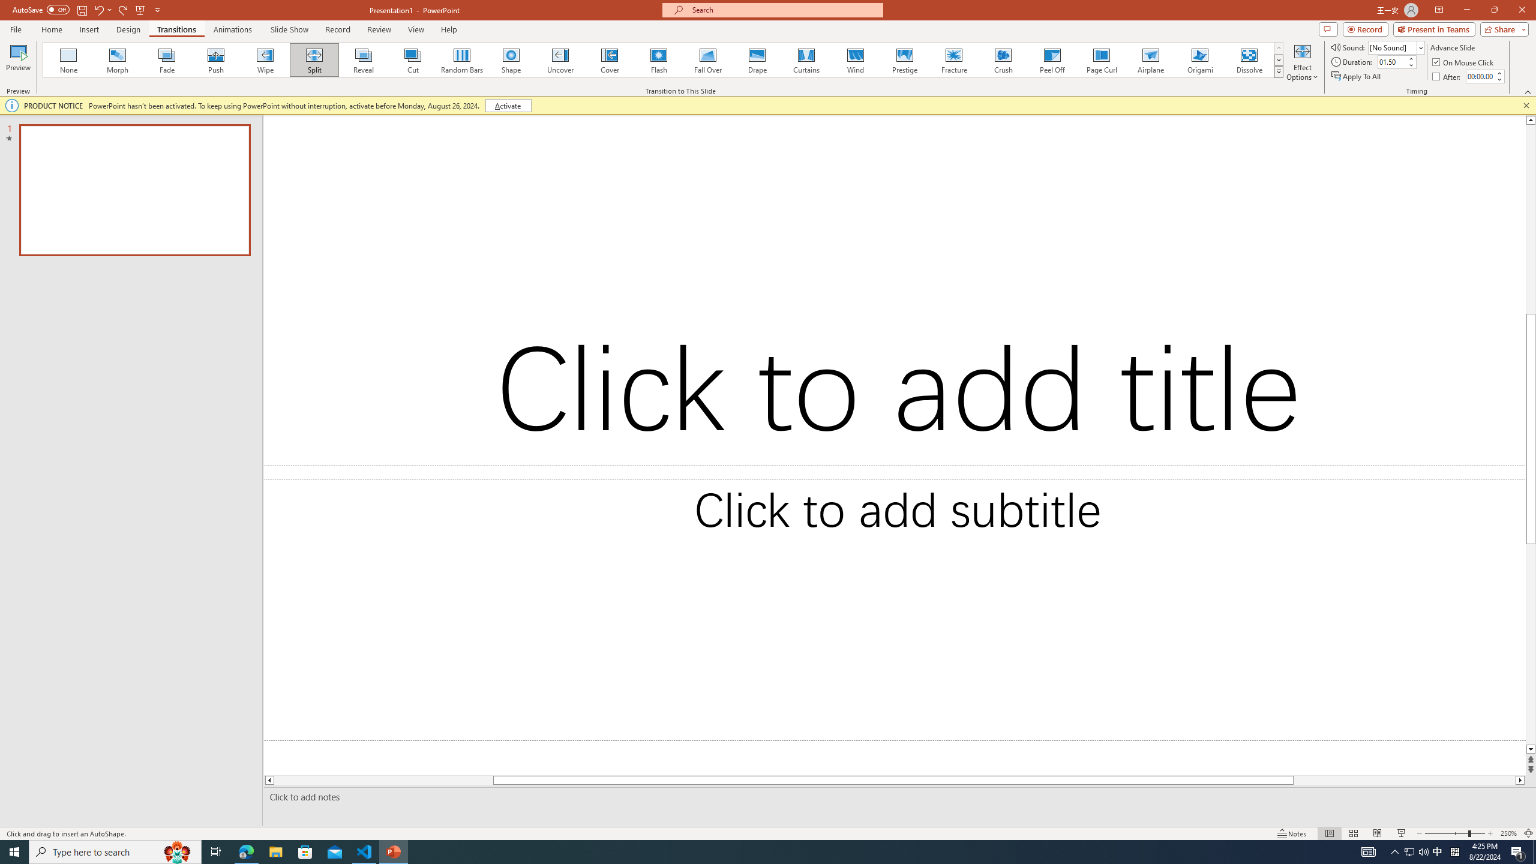 This screenshot has width=1536, height=864. I want to click on Uncover, so click(560, 60).